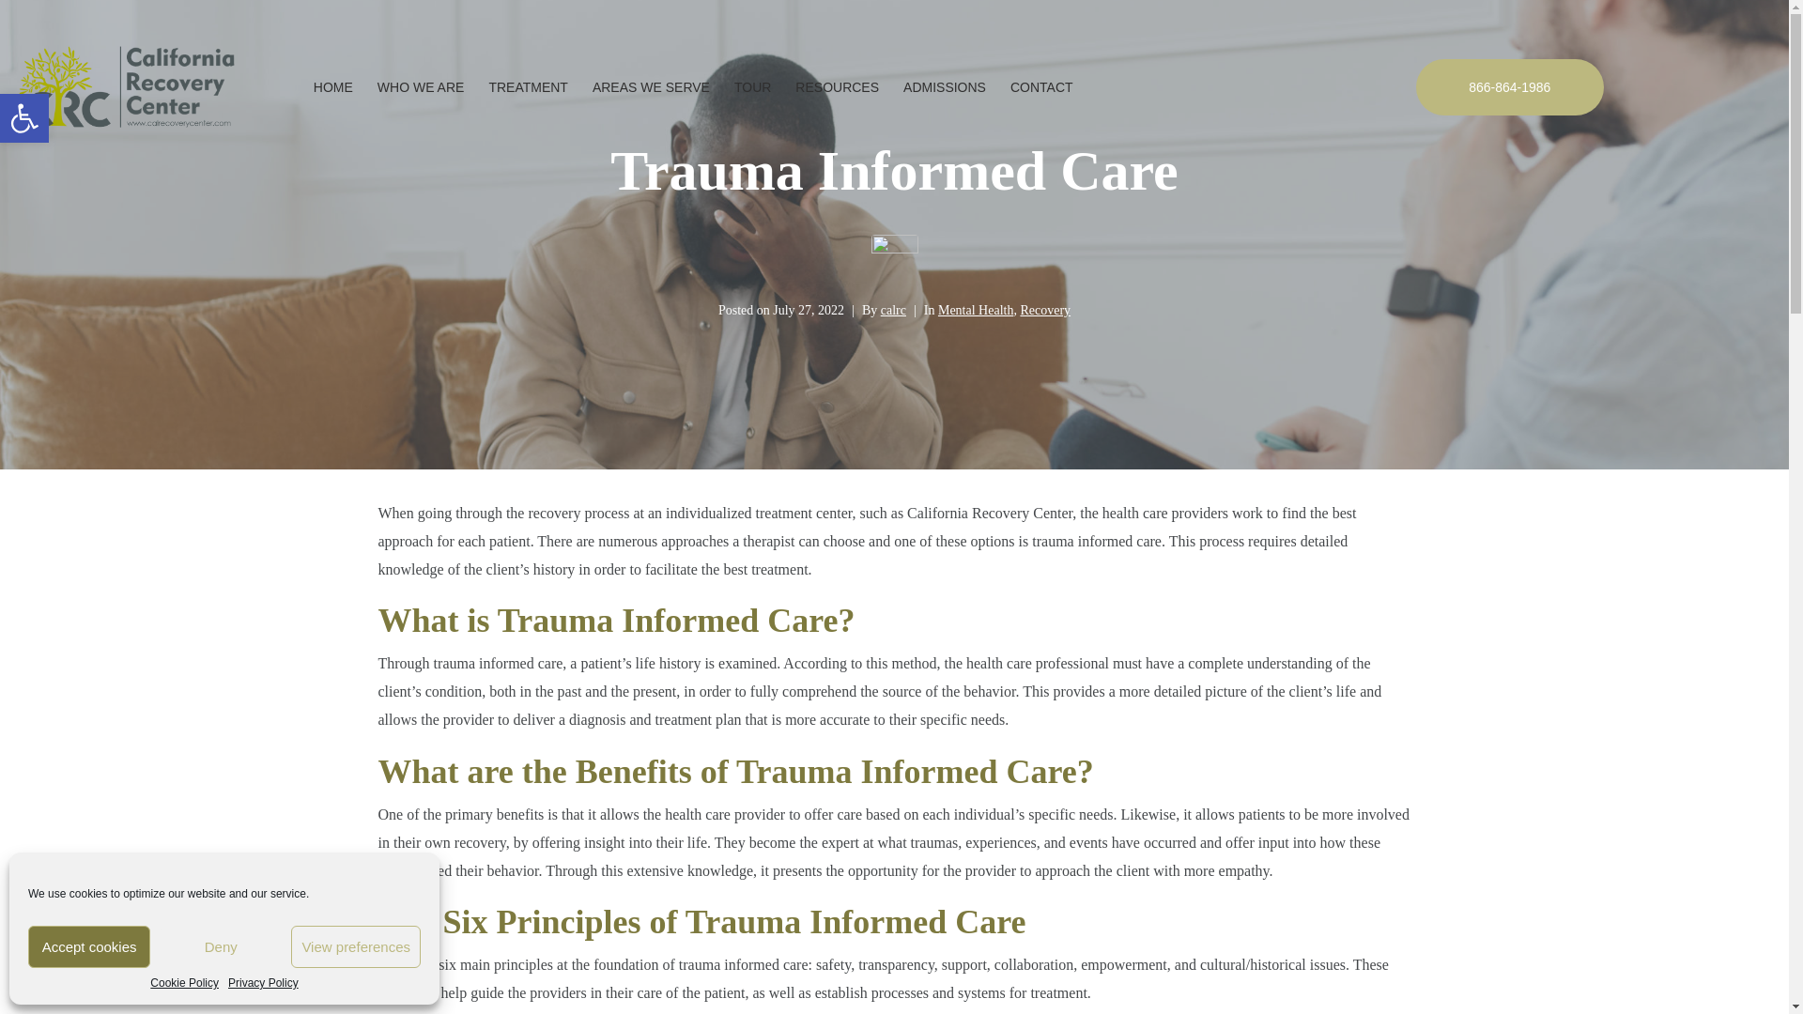 The height and width of the screenshot is (1014, 1803). What do you see at coordinates (528, 87) in the screenshot?
I see `TREATMENT` at bounding box center [528, 87].